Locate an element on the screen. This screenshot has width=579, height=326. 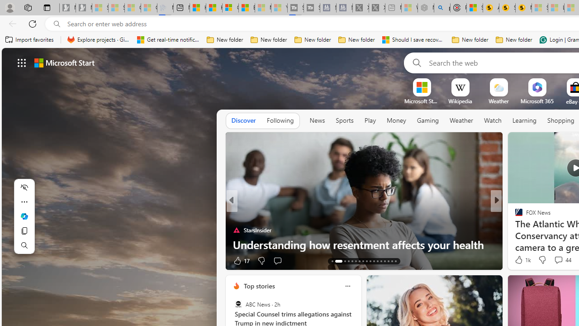
News is located at coordinates (317, 120).